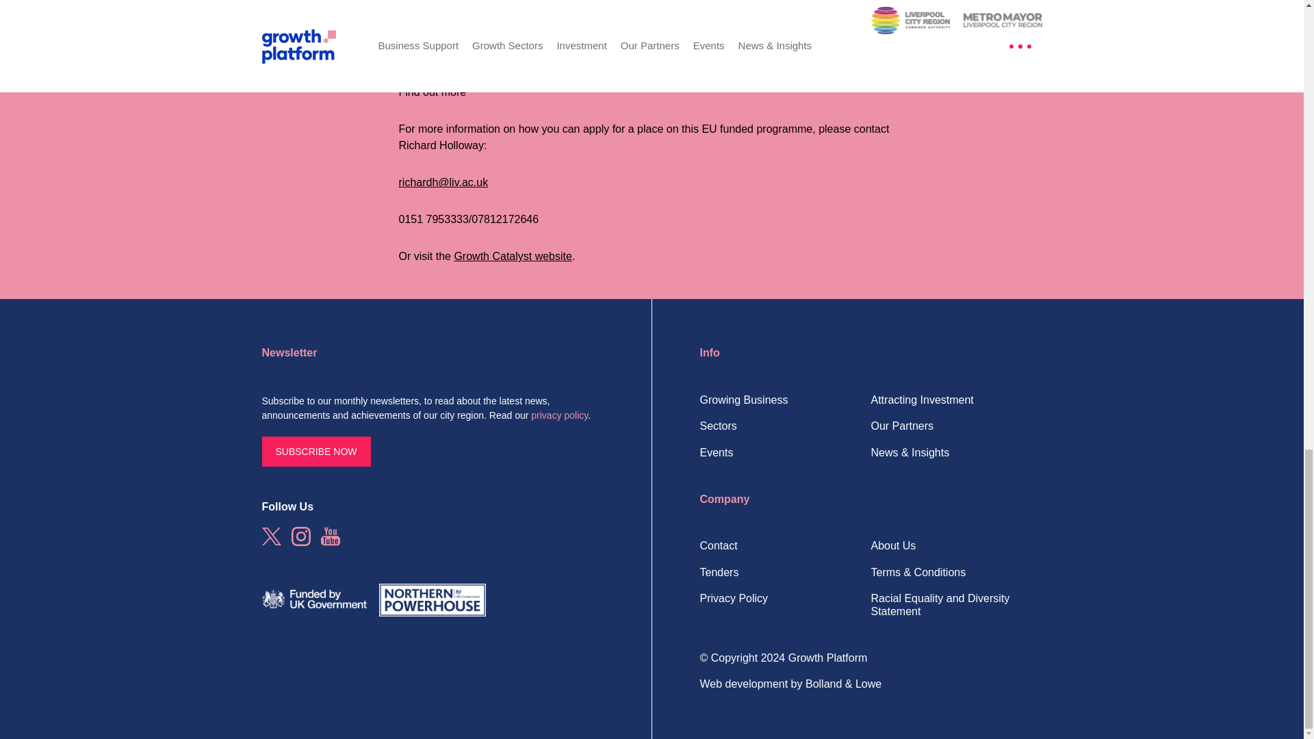 Image resolution: width=1314 pixels, height=739 pixels. I want to click on Growth Platform on Twitter, so click(271, 536).